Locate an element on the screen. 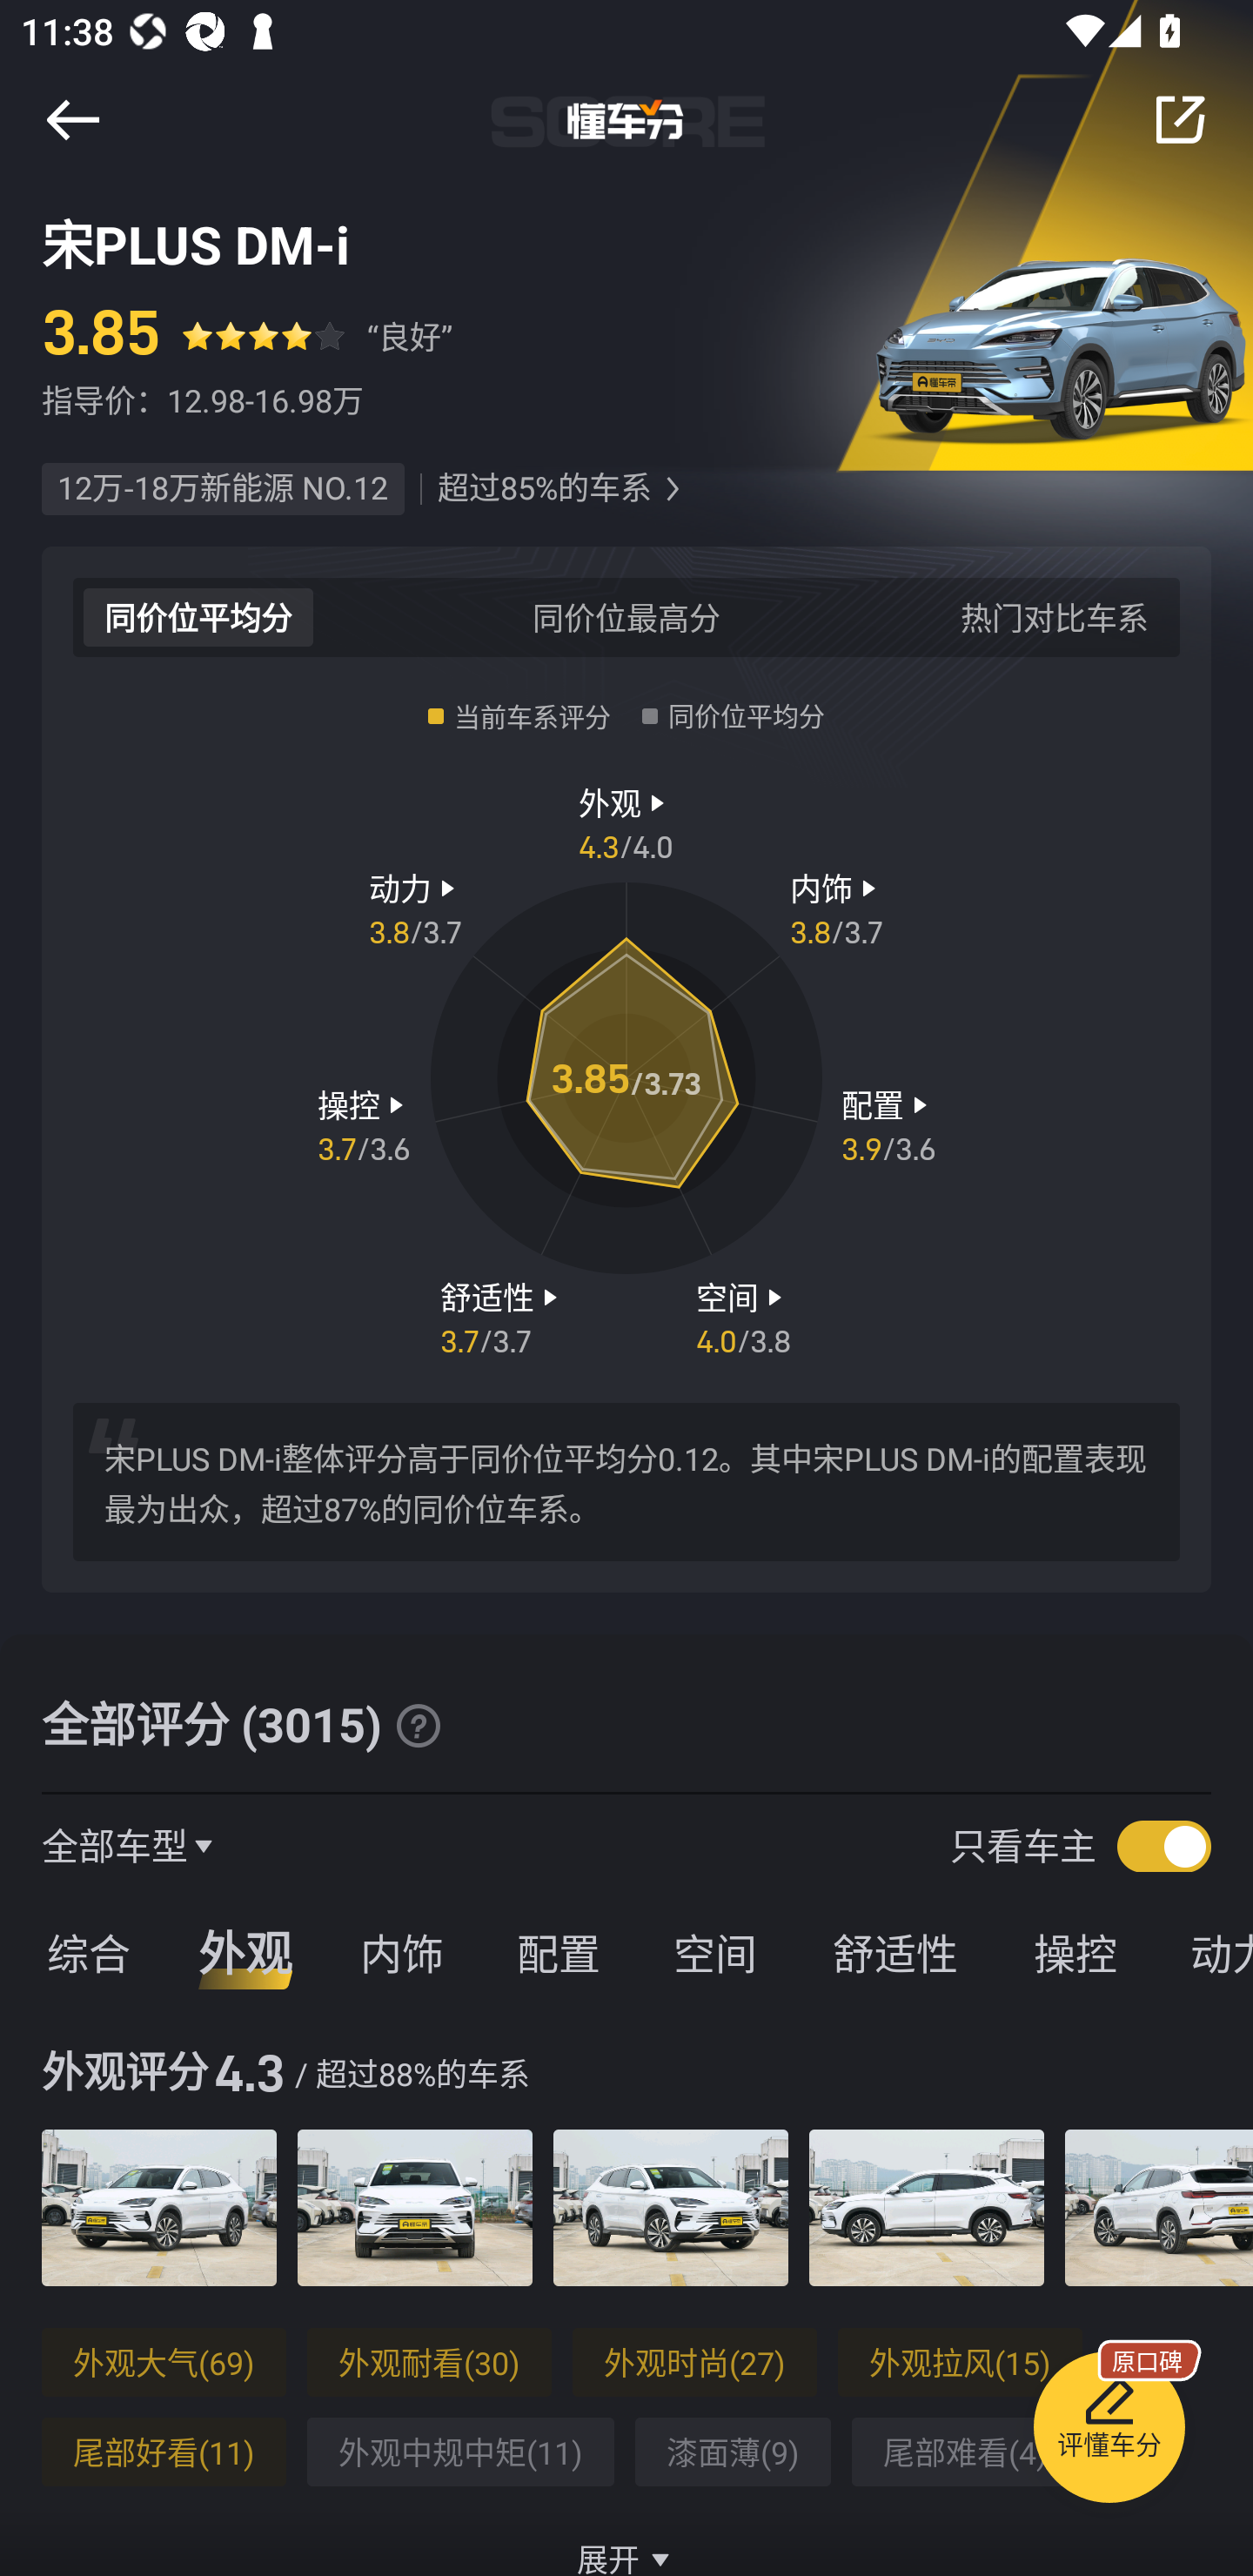  配置  3.9 / 3.6 is located at coordinates (888, 1125).